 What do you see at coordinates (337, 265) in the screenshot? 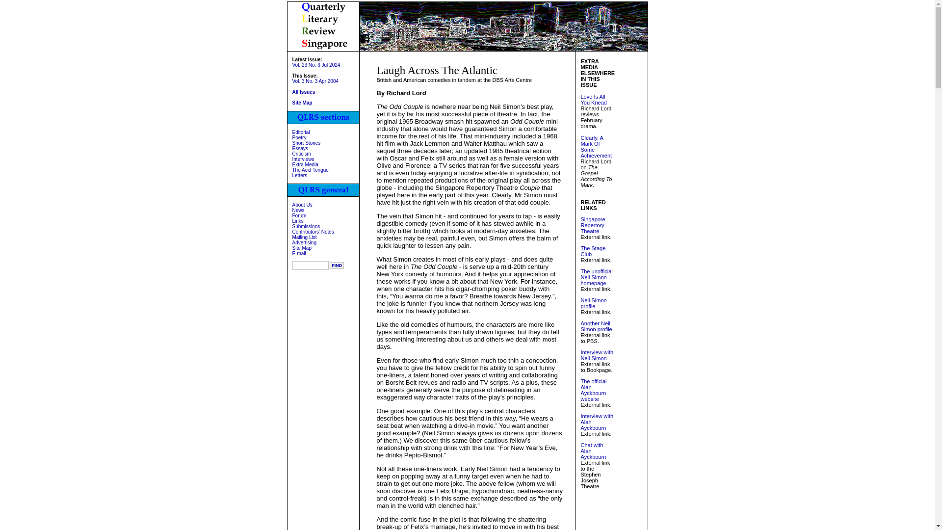
I see `FIND` at bounding box center [337, 265].